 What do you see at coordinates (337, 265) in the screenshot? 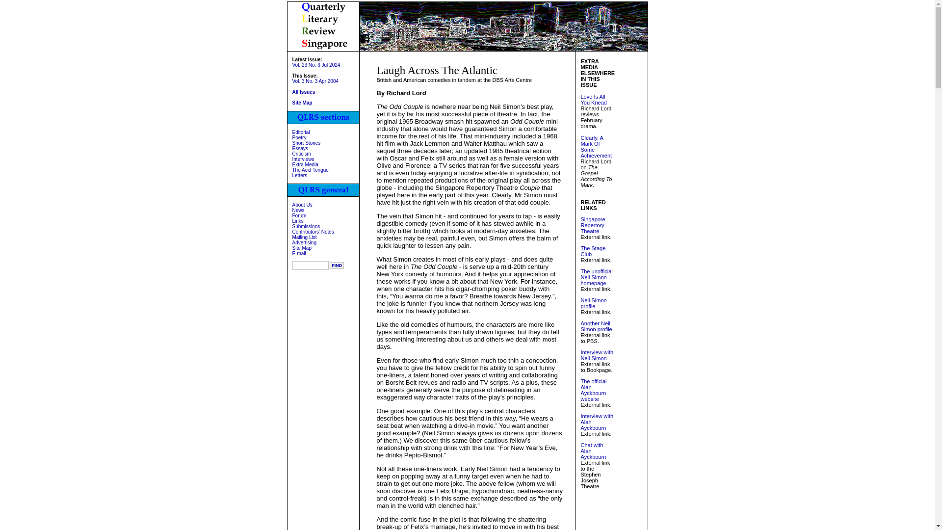
I see `FIND` at bounding box center [337, 265].